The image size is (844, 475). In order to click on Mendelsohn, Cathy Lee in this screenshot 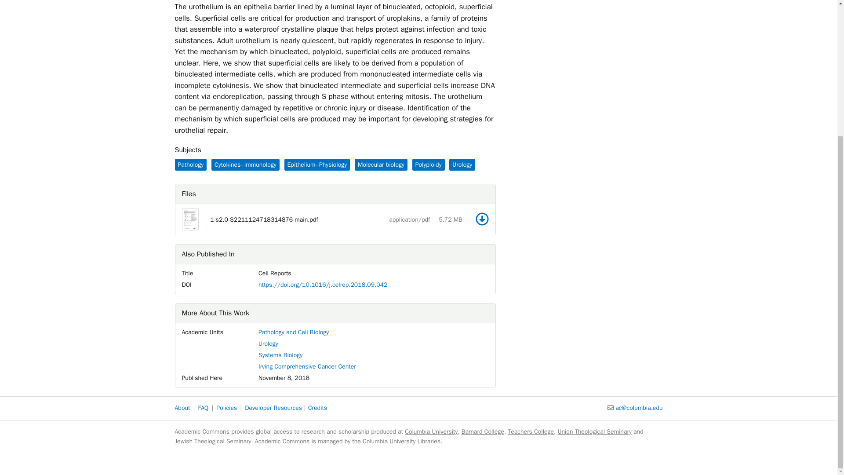, I will do `click(324, 1)`.